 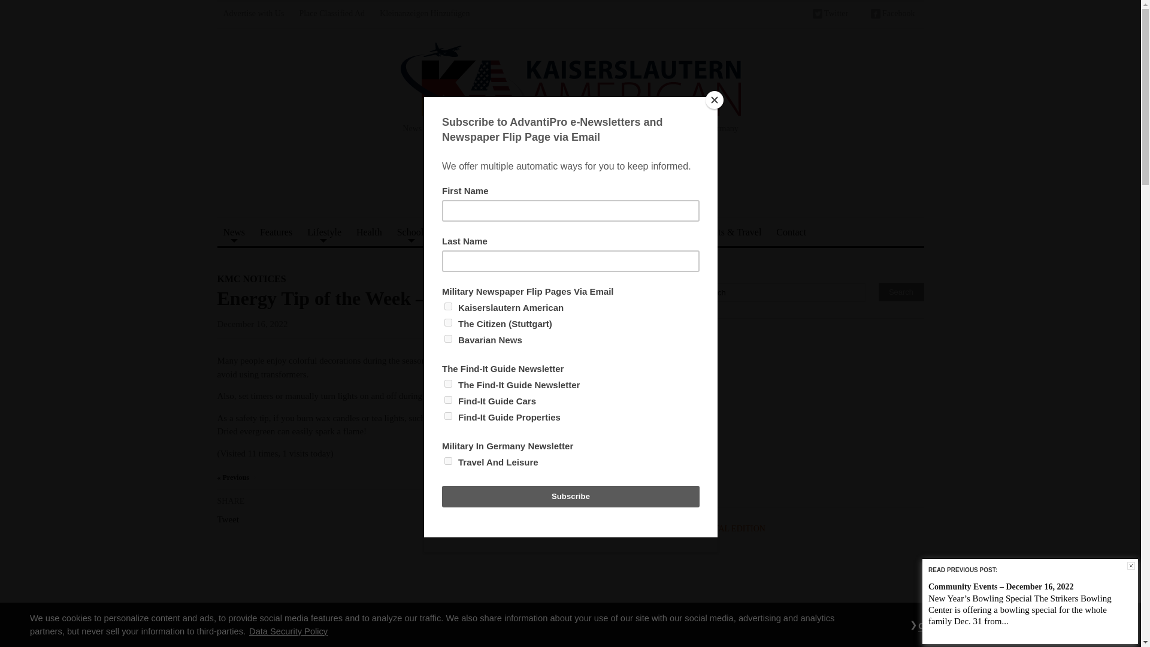 I want to click on Community Events - December 16, 2022, so click(x=232, y=477).